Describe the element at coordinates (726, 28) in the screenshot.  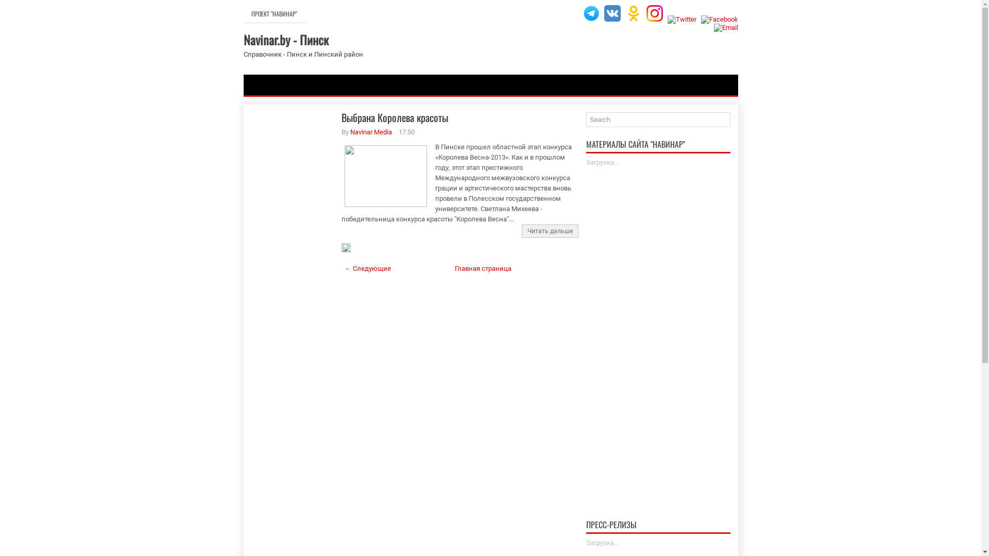
I see `Email` at that location.